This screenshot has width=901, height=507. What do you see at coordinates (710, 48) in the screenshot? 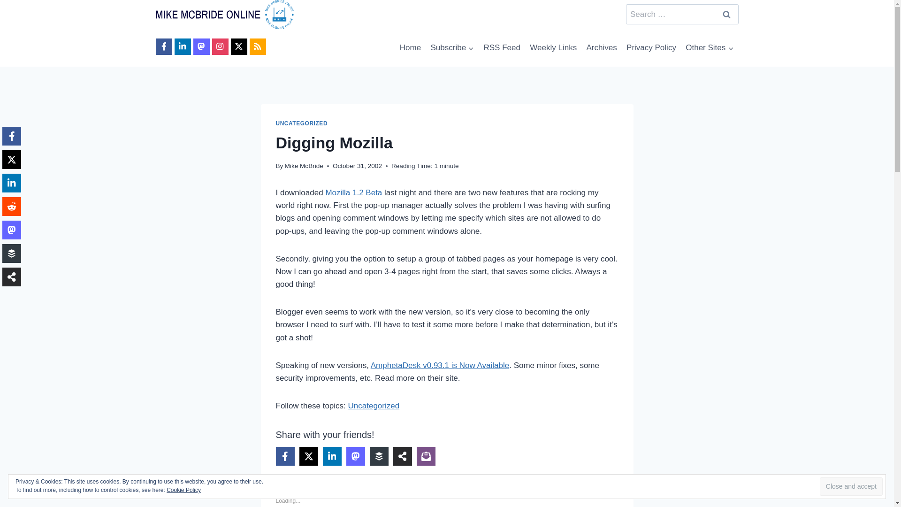
I see `Other Sites` at bounding box center [710, 48].